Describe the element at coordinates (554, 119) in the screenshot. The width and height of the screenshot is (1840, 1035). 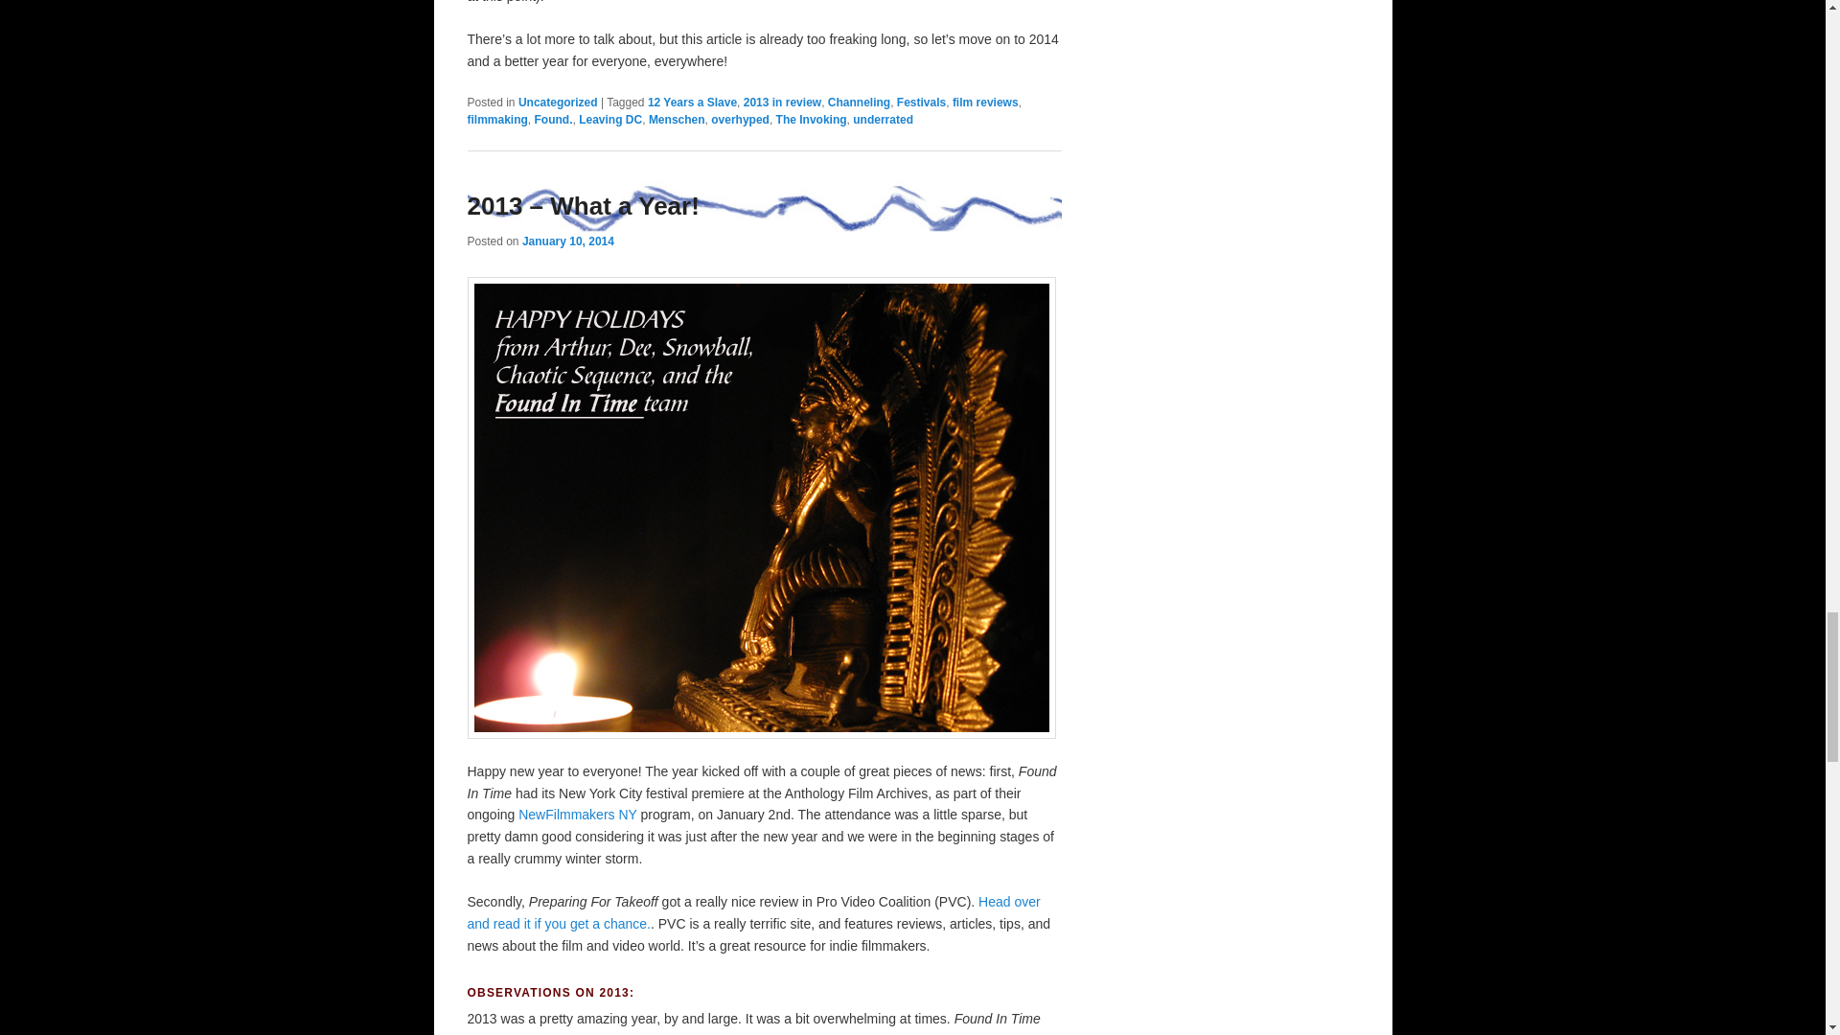
I see `Found.` at that location.